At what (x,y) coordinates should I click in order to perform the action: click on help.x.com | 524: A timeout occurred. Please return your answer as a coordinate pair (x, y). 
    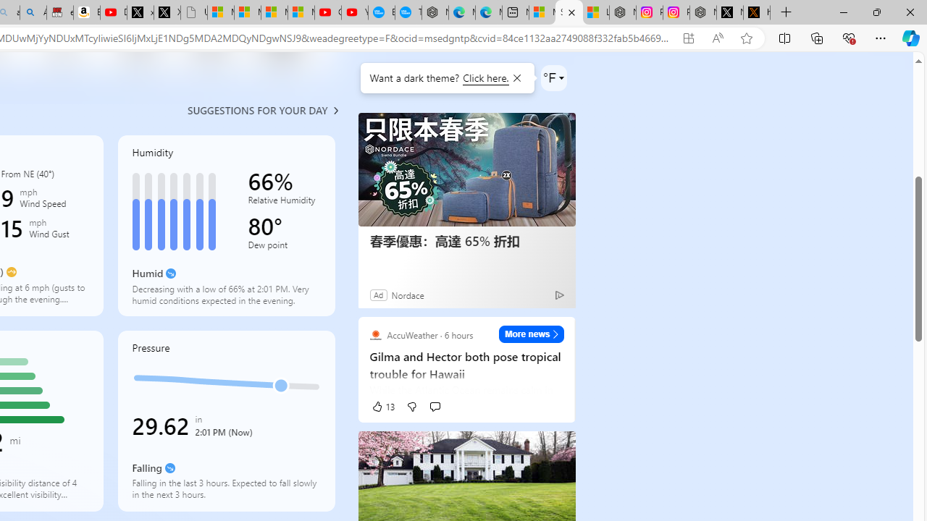
    Looking at the image, I should click on (756, 13).